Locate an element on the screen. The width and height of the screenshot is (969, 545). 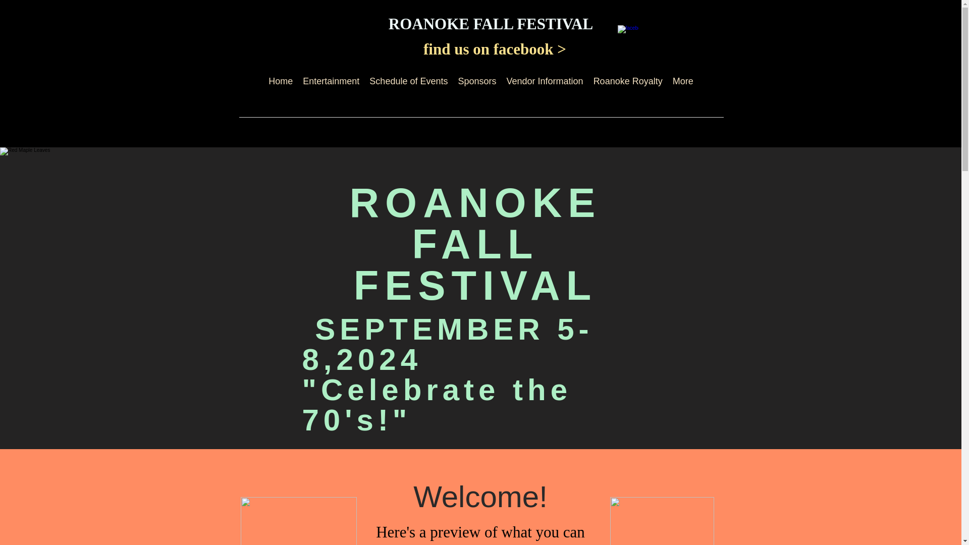
Vendor Information is located at coordinates (545, 90).